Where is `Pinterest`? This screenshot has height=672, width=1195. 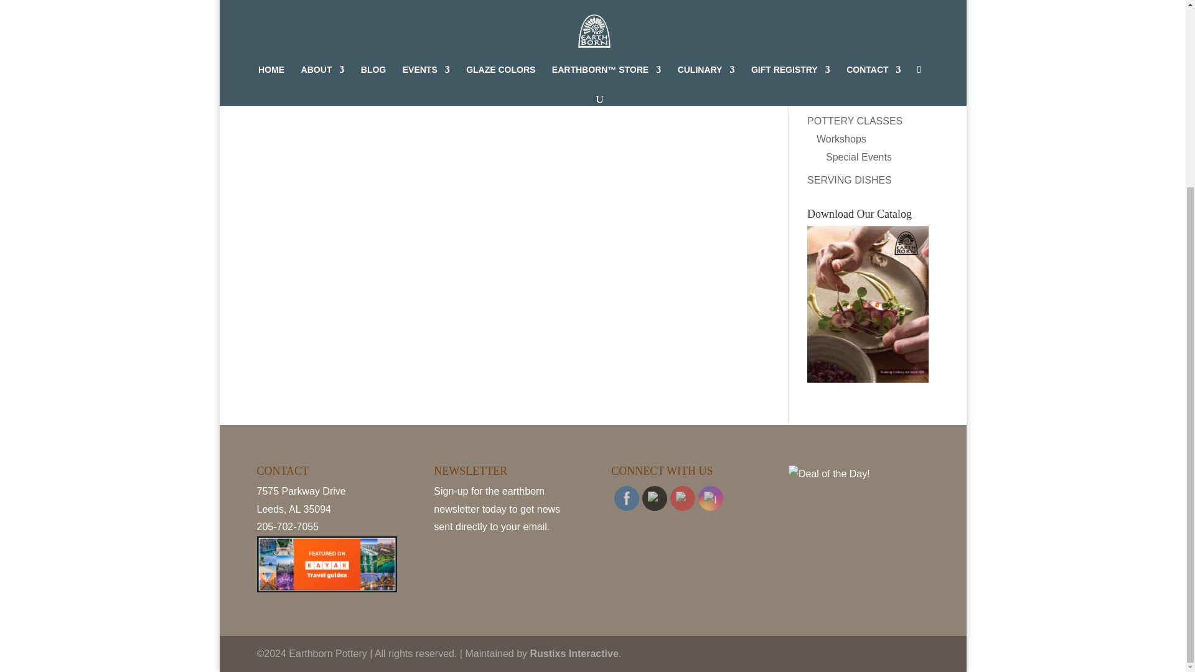
Pinterest is located at coordinates (682, 498).